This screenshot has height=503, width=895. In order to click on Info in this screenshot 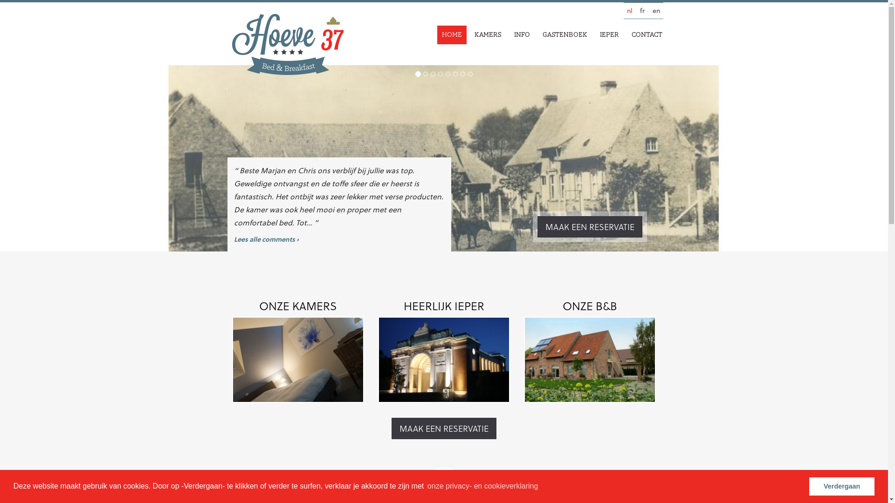, I will do `click(522, 35)`.